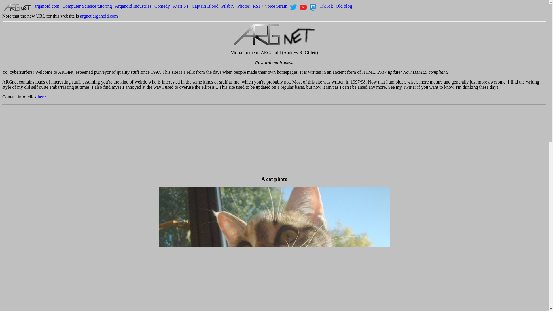 This screenshot has height=311, width=553. I want to click on Photos, so click(243, 6).